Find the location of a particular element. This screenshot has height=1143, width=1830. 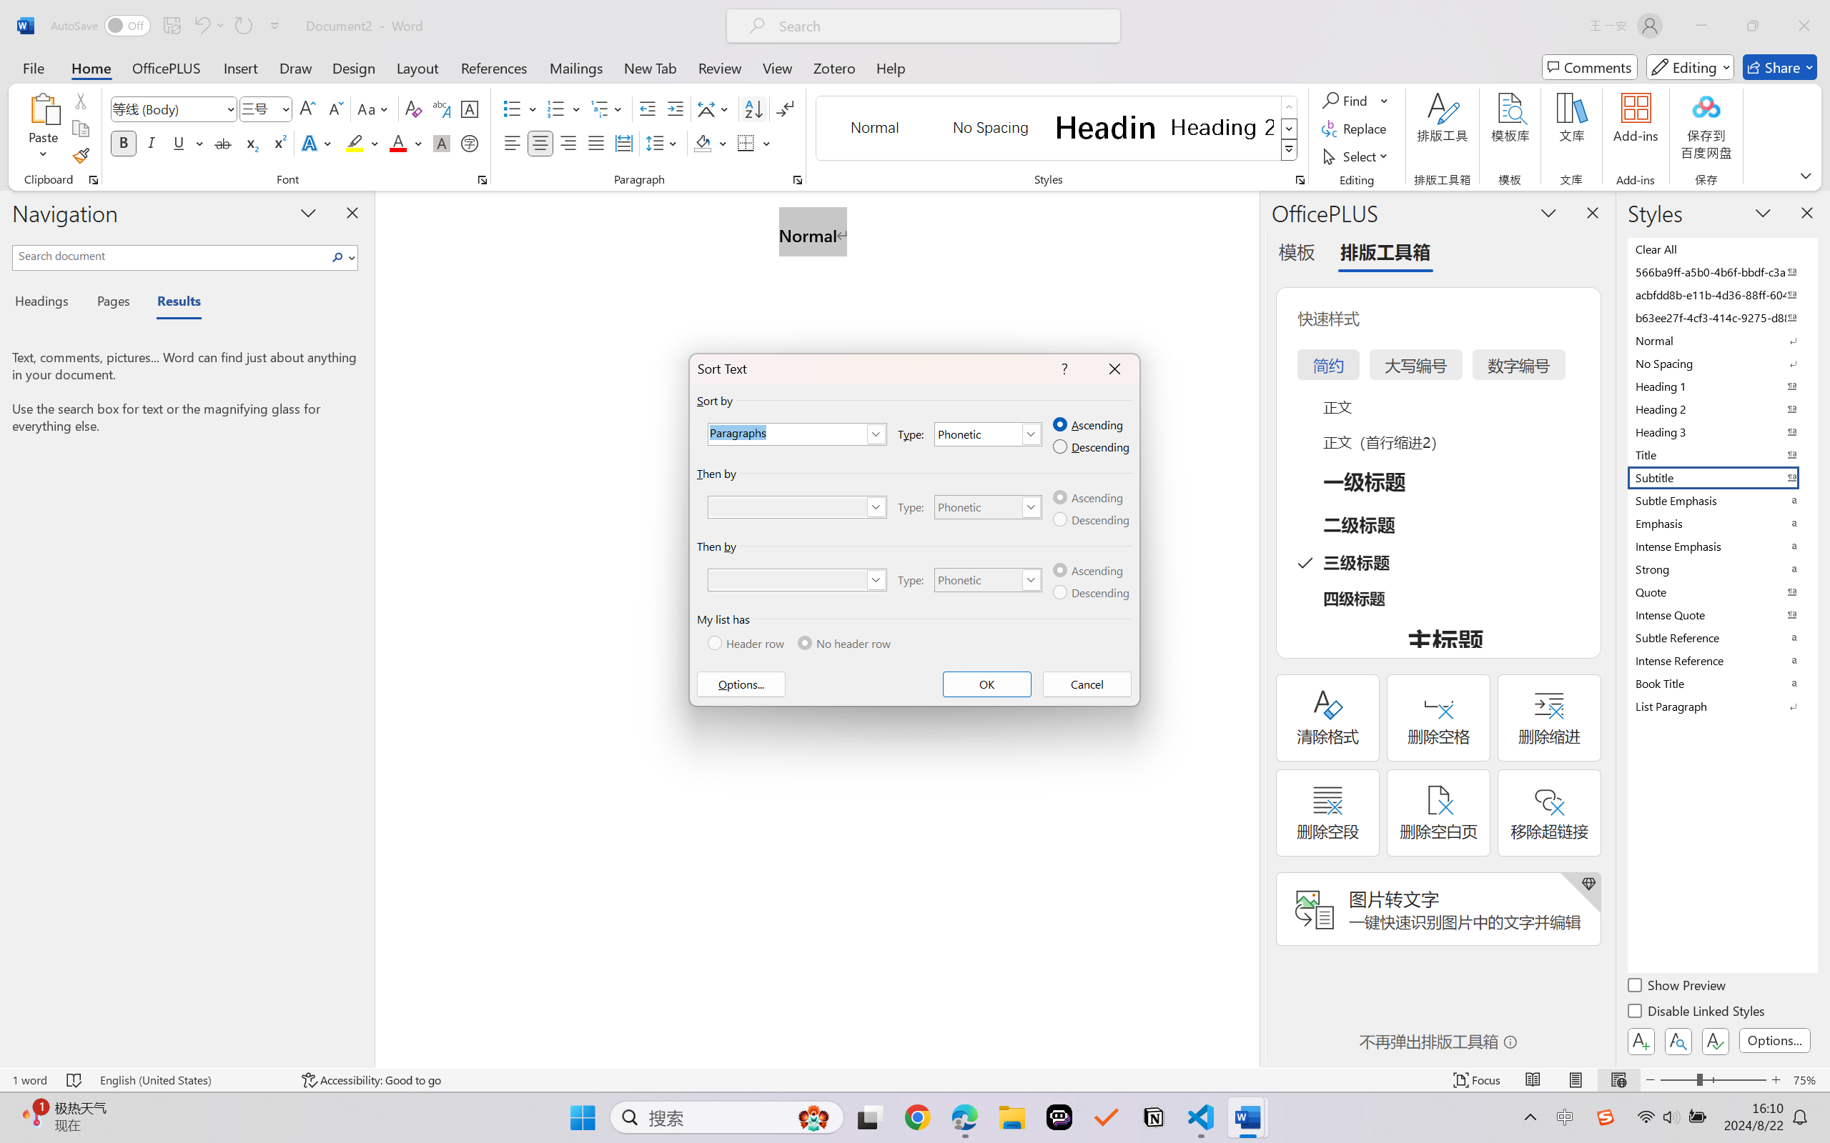

Character Shading is located at coordinates (440, 143).